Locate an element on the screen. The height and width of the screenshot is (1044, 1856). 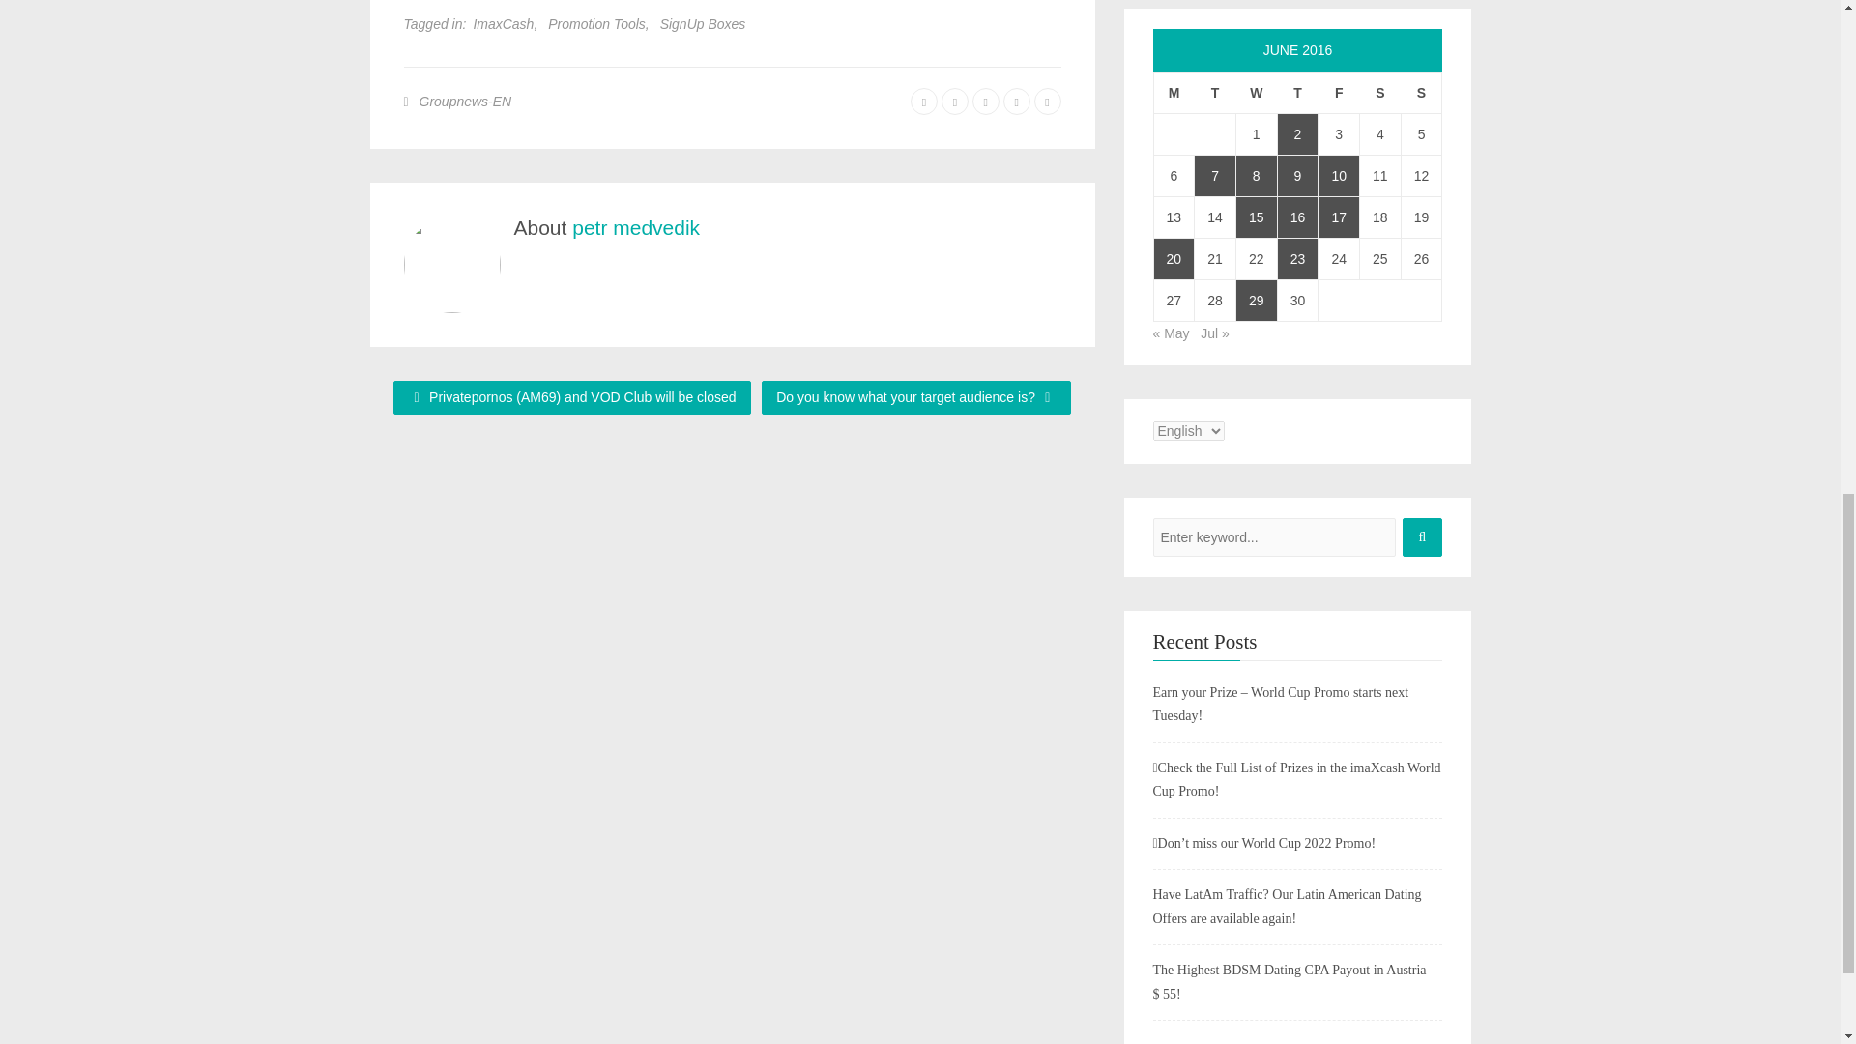
17 is located at coordinates (1338, 217).